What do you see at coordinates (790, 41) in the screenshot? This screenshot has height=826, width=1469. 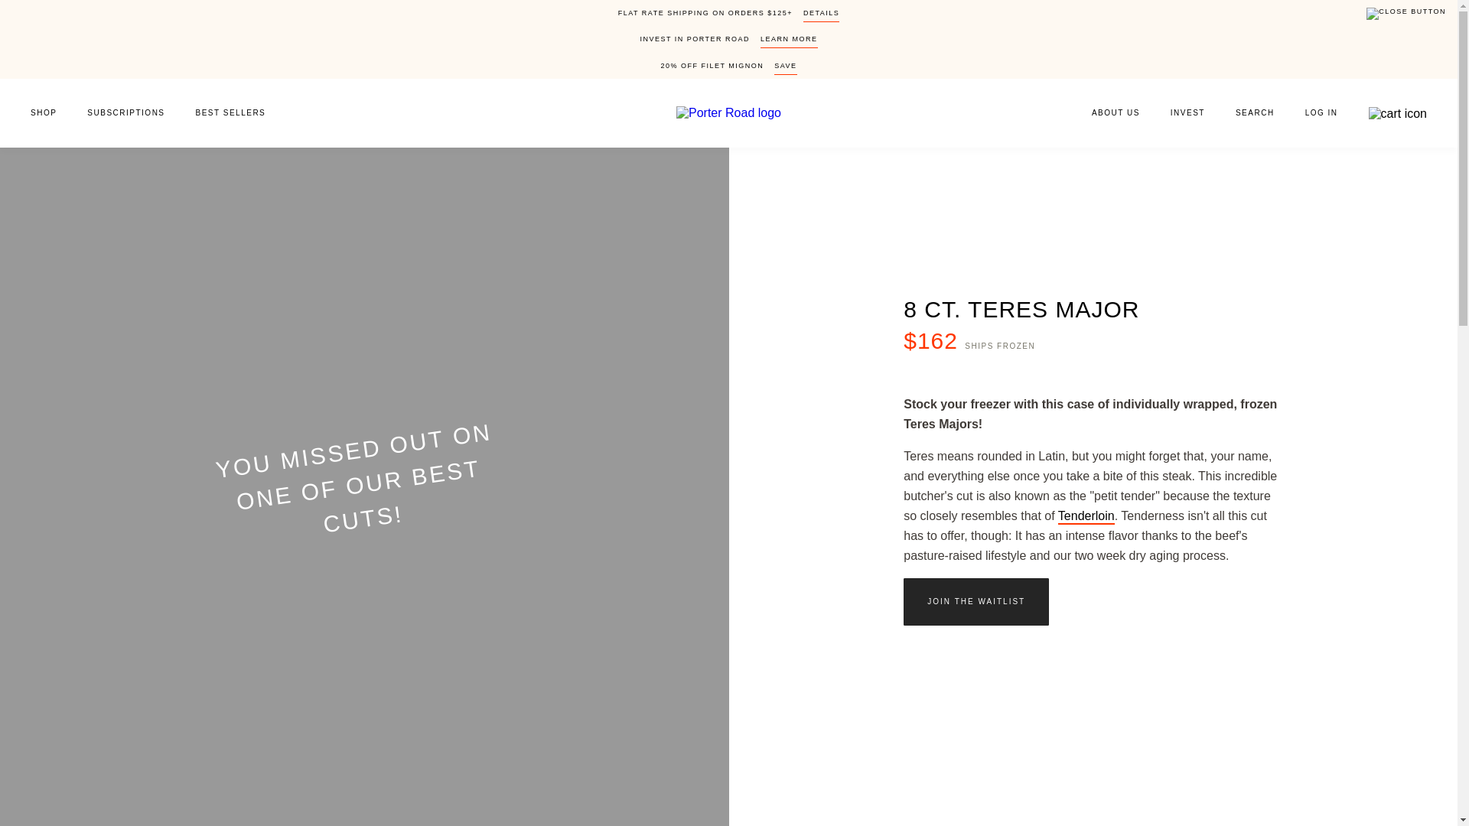 I see `LEARN MORE` at bounding box center [790, 41].